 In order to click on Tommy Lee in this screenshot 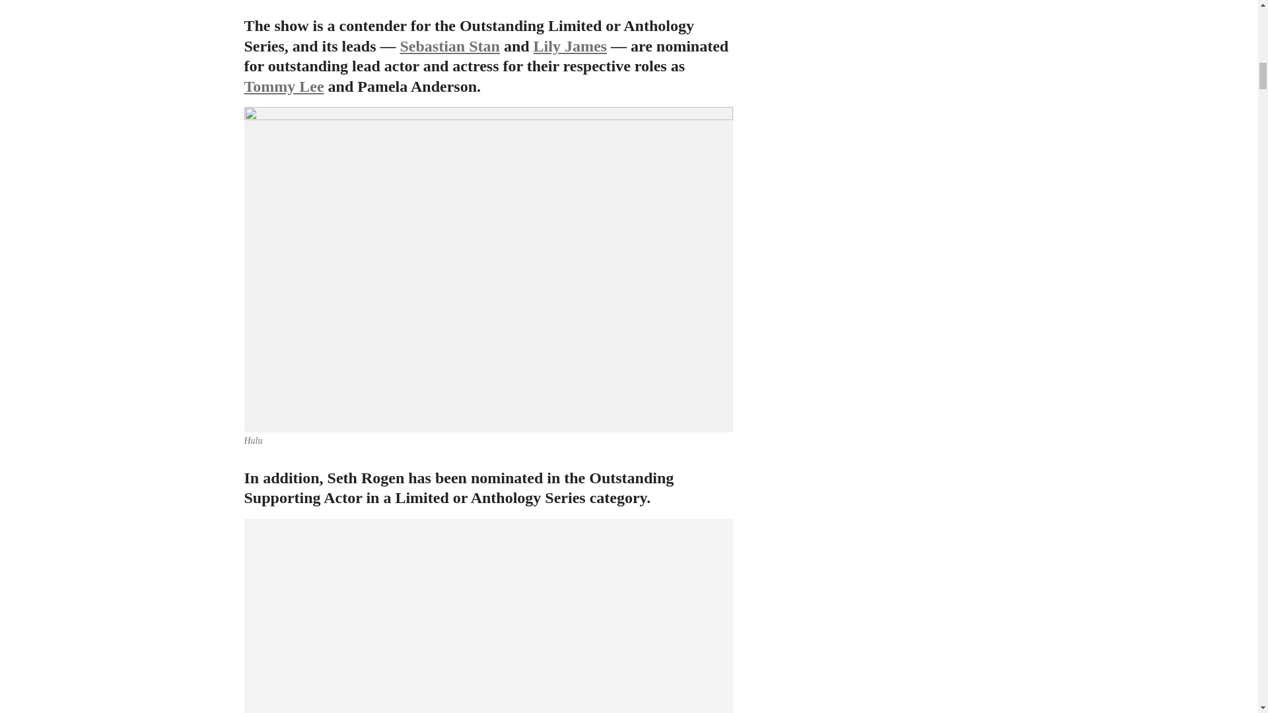, I will do `click(284, 86)`.